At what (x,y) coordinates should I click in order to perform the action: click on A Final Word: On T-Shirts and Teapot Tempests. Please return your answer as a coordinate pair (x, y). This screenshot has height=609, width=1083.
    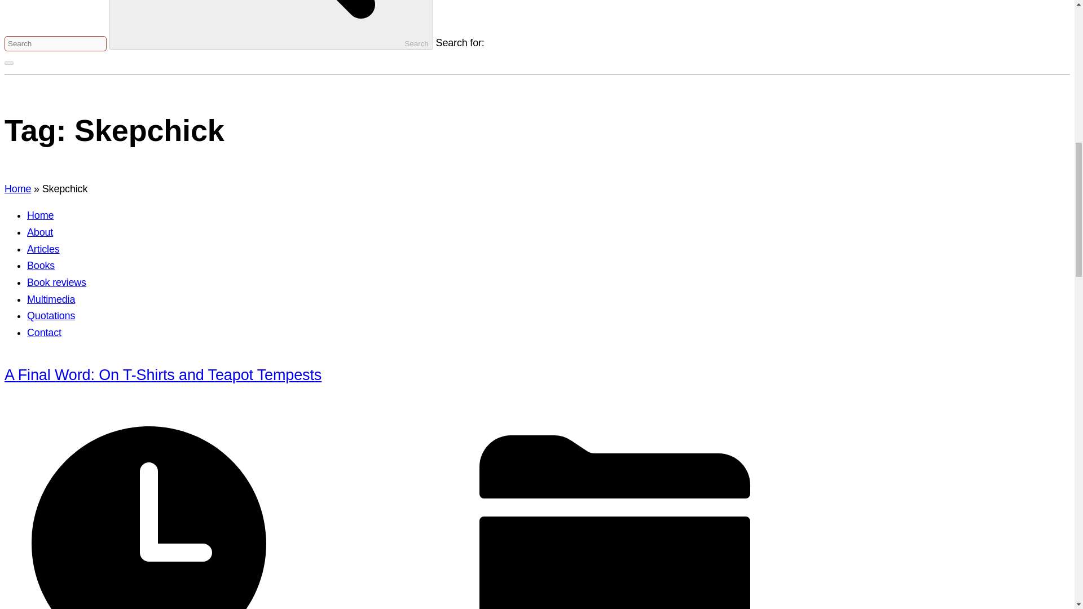
    Looking at the image, I should click on (162, 375).